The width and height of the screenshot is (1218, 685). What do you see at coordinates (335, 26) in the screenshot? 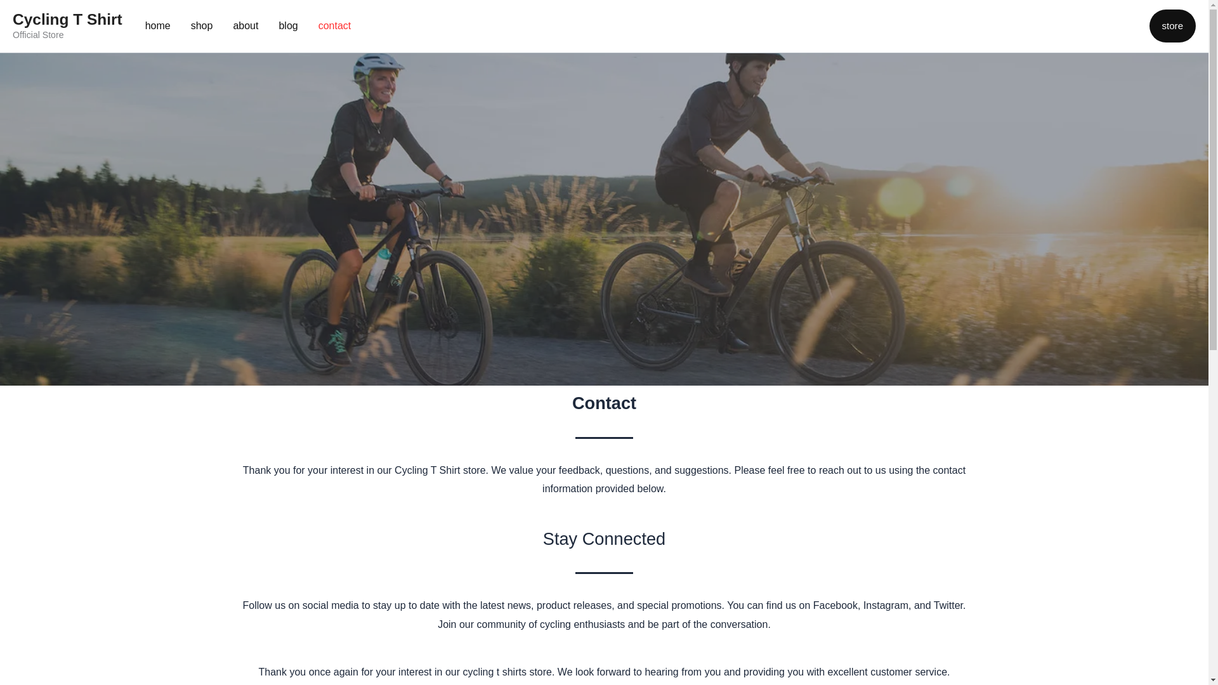
I see `contact` at bounding box center [335, 26].